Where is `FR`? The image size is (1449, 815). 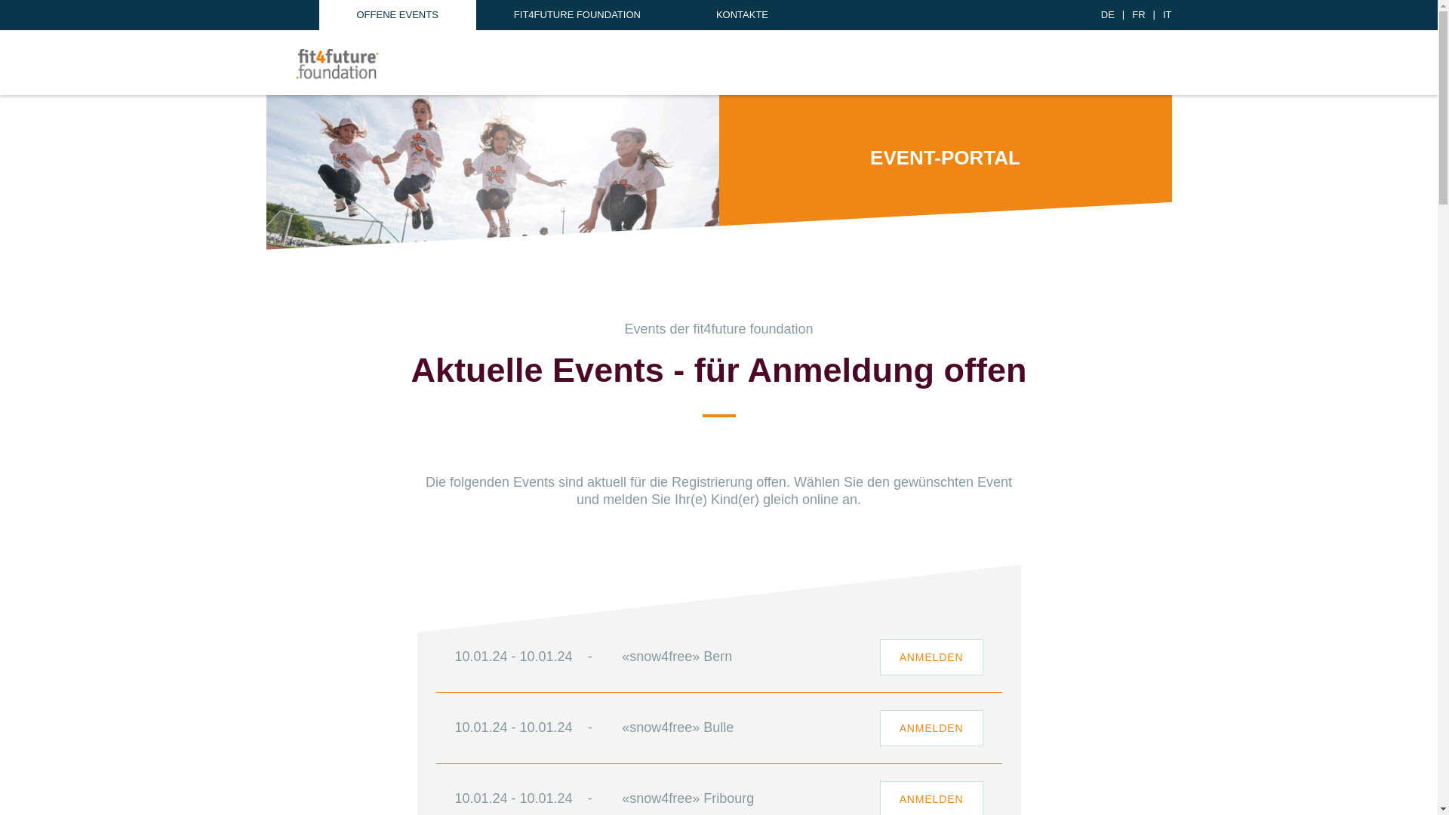
FR is located at coordinates (1138, 15).